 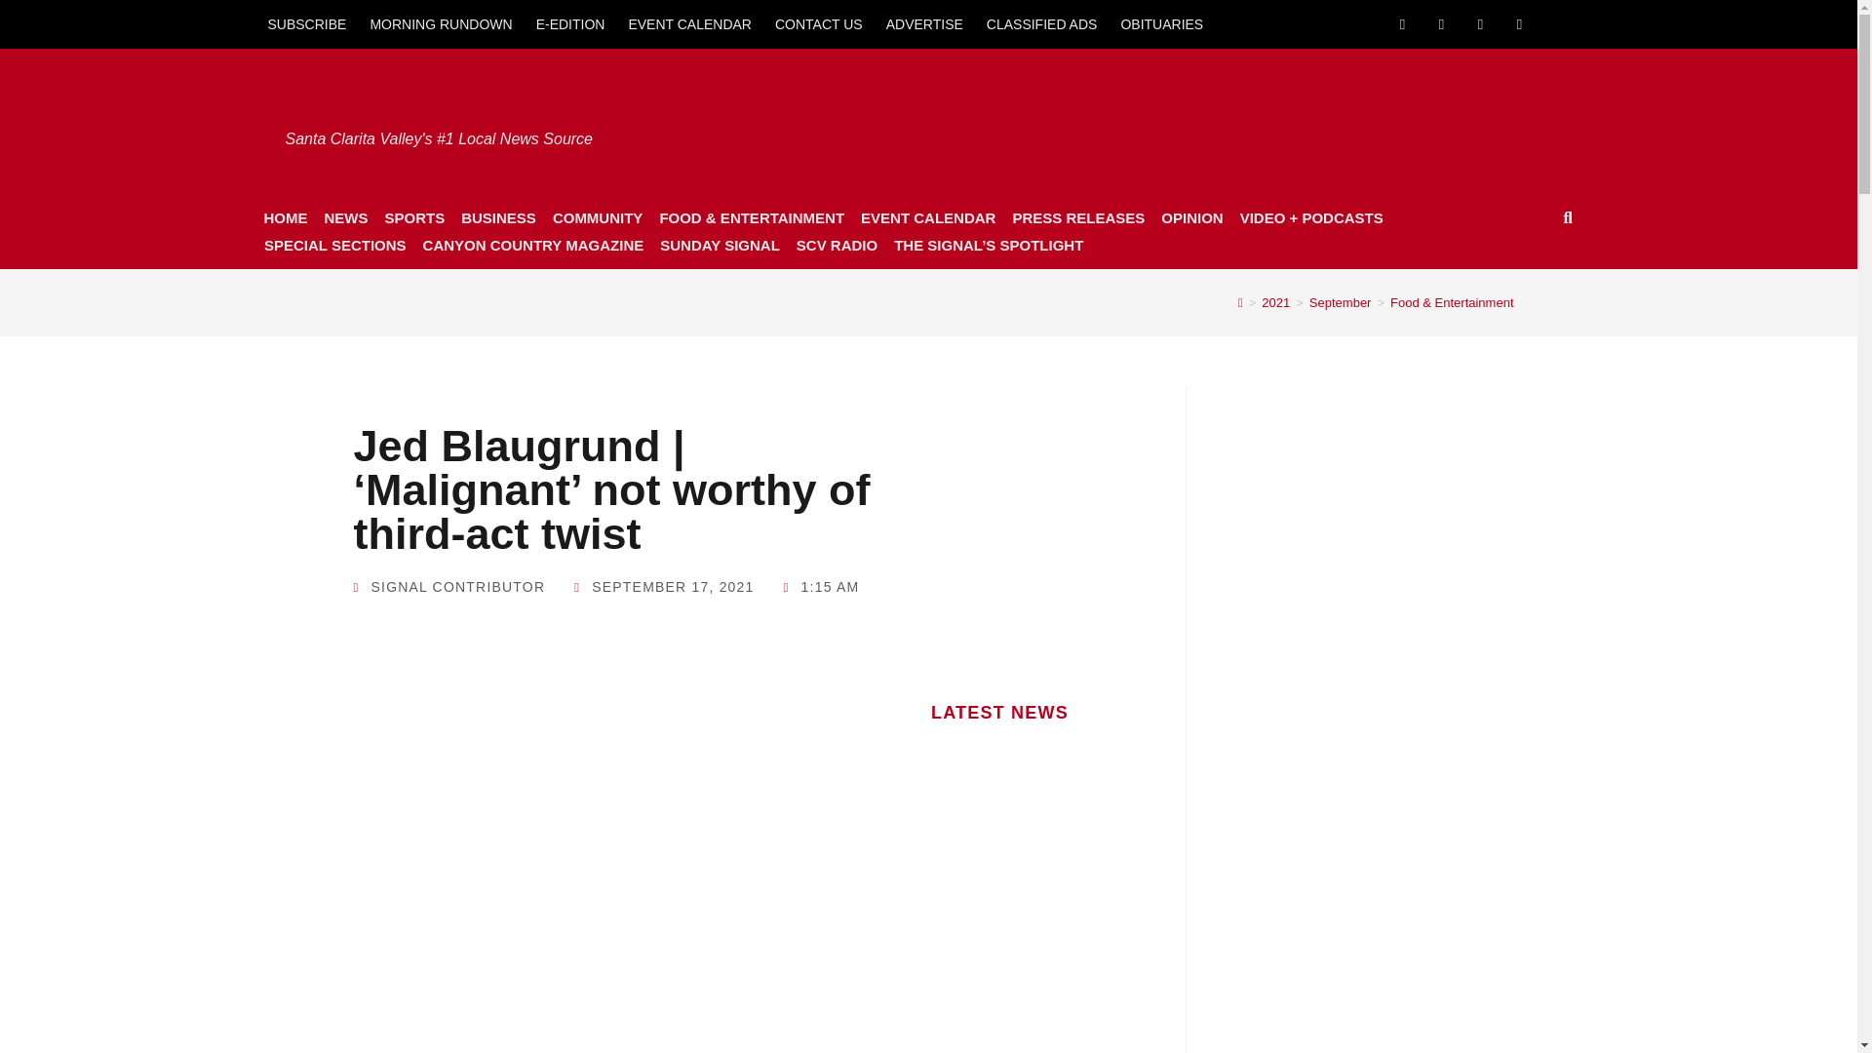 I want to click on CONTACT US, so click(x=819, y=23).